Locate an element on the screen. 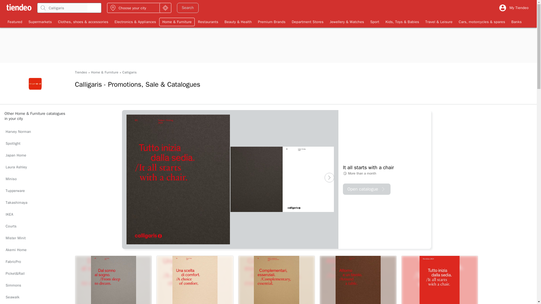 This screenshot has width=541, height=304. Spotlight is located at coordinates (35, 144).